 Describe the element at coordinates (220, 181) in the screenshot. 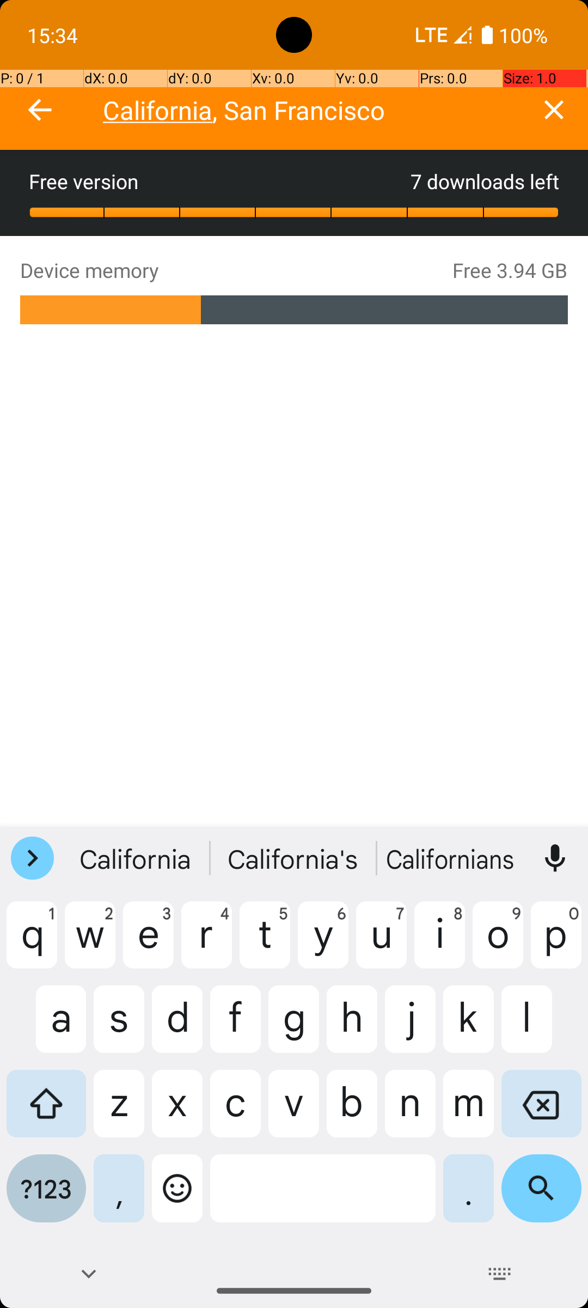

I see `Free version` at that location.